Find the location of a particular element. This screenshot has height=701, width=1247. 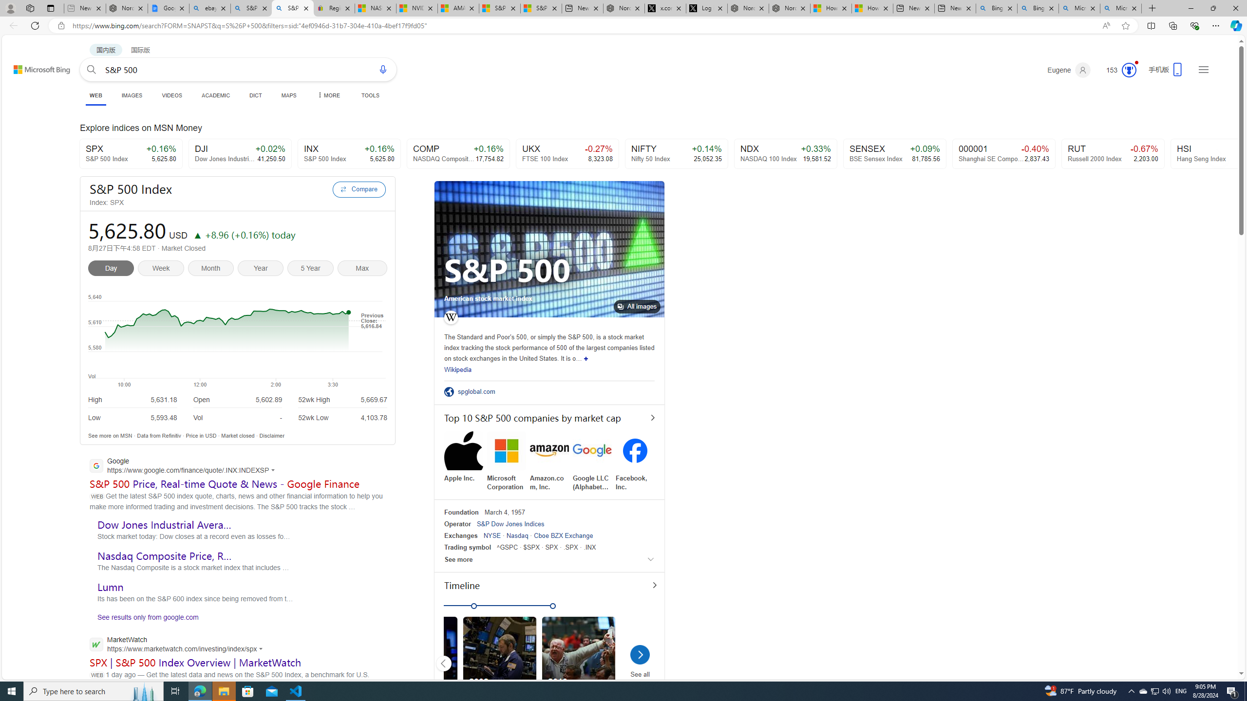

Google LLC (Alphabet Inc.) is located at coordinates (592, 461).